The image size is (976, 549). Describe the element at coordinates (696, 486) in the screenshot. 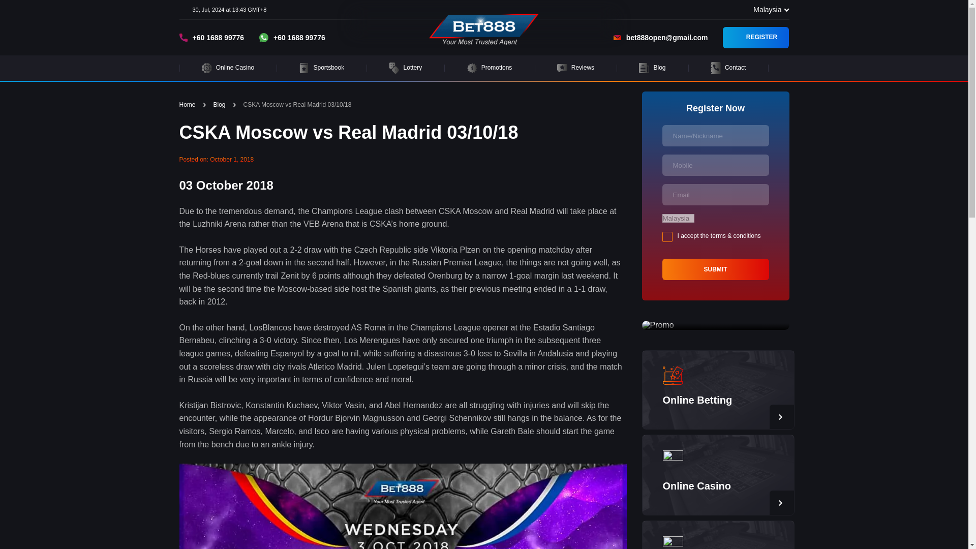

I see `Online Casino` at that location.